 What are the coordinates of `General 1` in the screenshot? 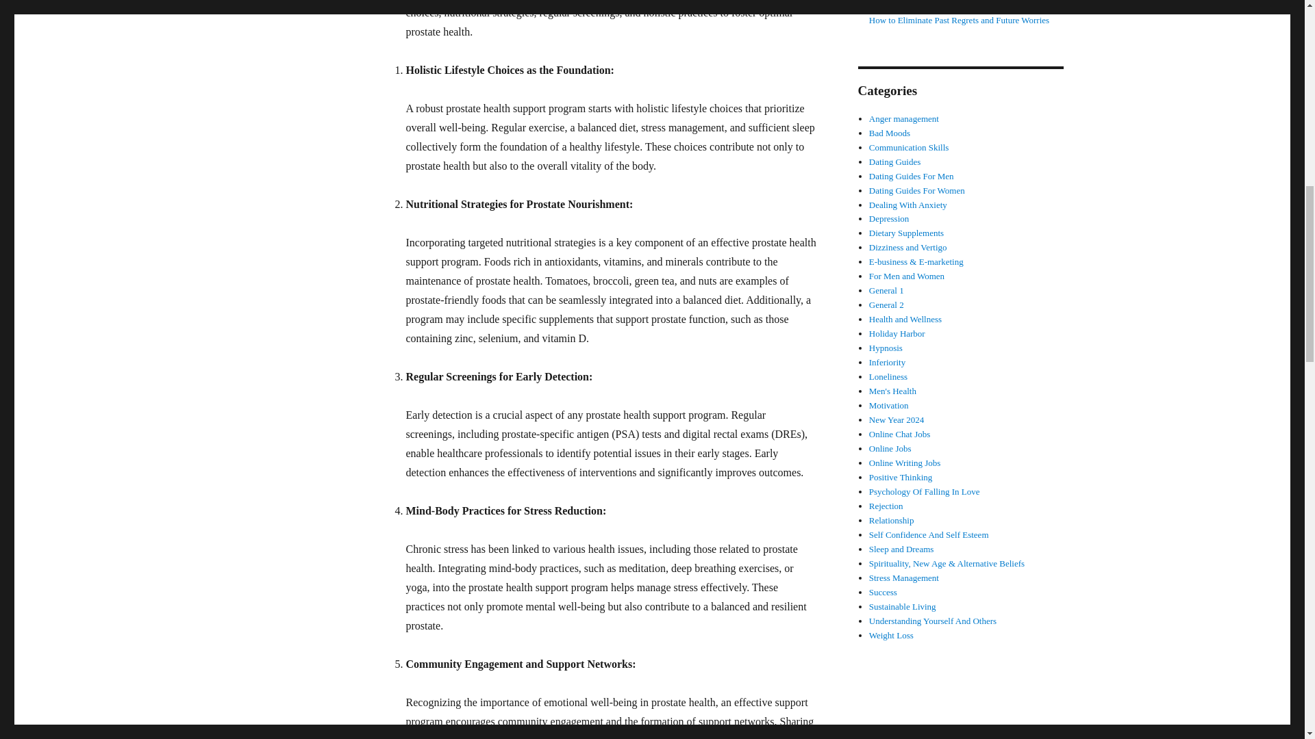 It's located at (886, 290).